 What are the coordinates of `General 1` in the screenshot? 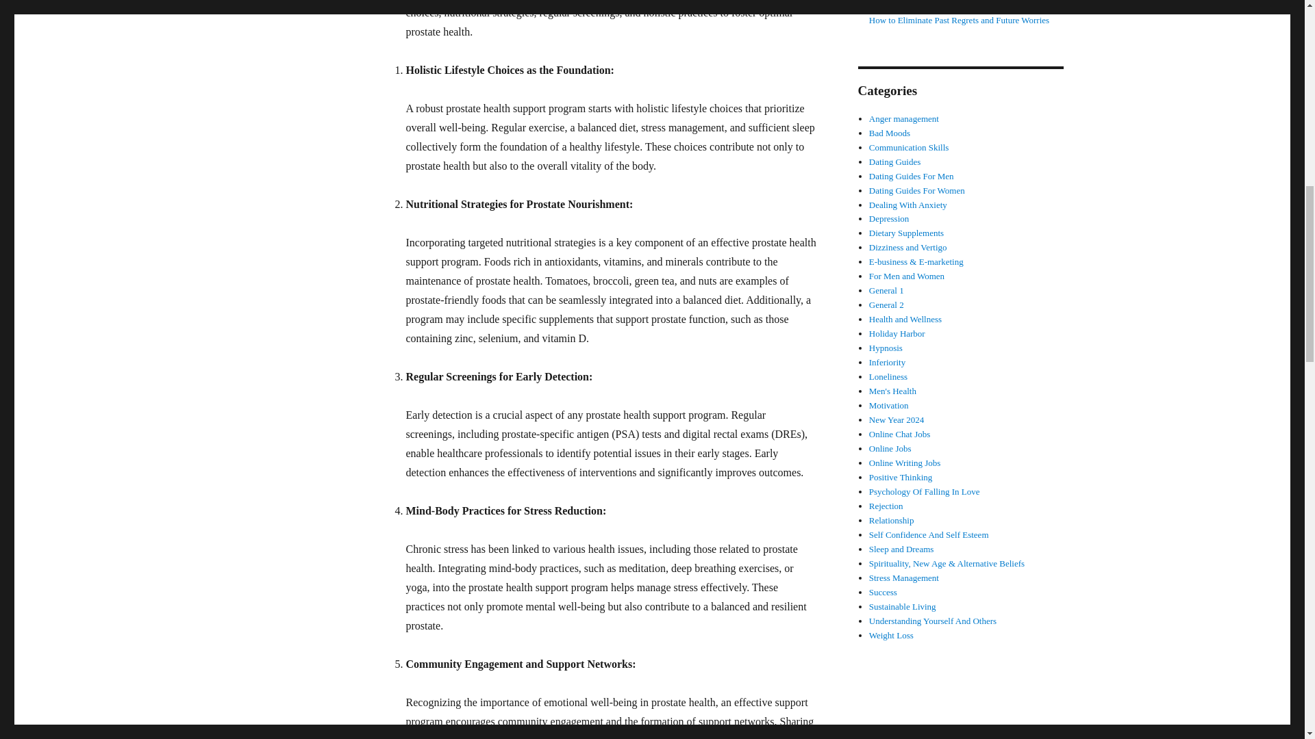 It's located at (886, 290).